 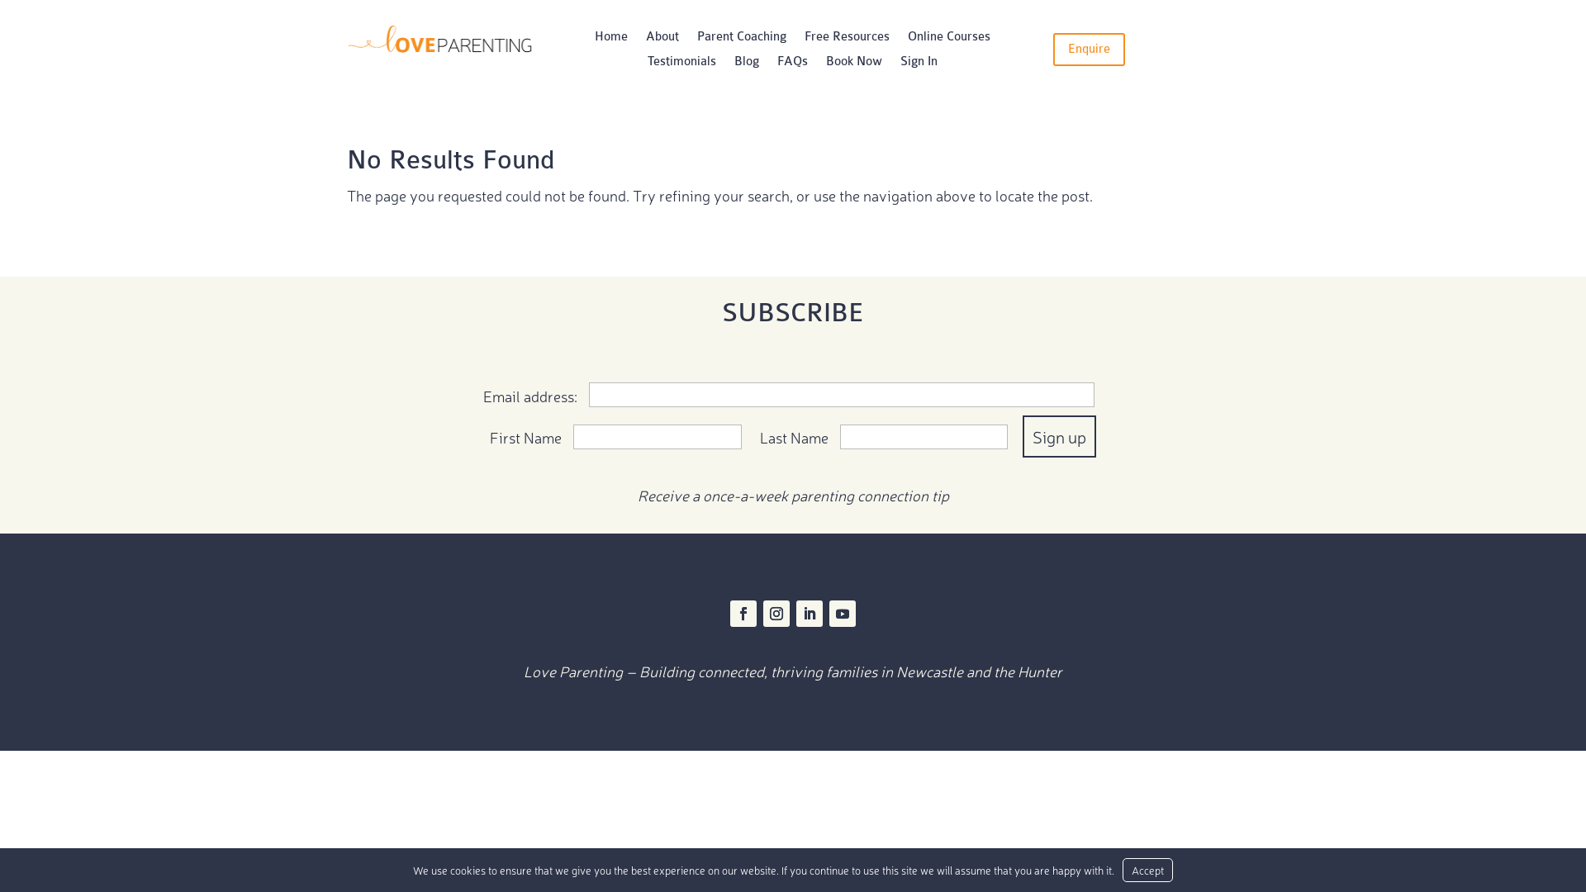 I want to click on Testimonials, so click(x=682, y=65).